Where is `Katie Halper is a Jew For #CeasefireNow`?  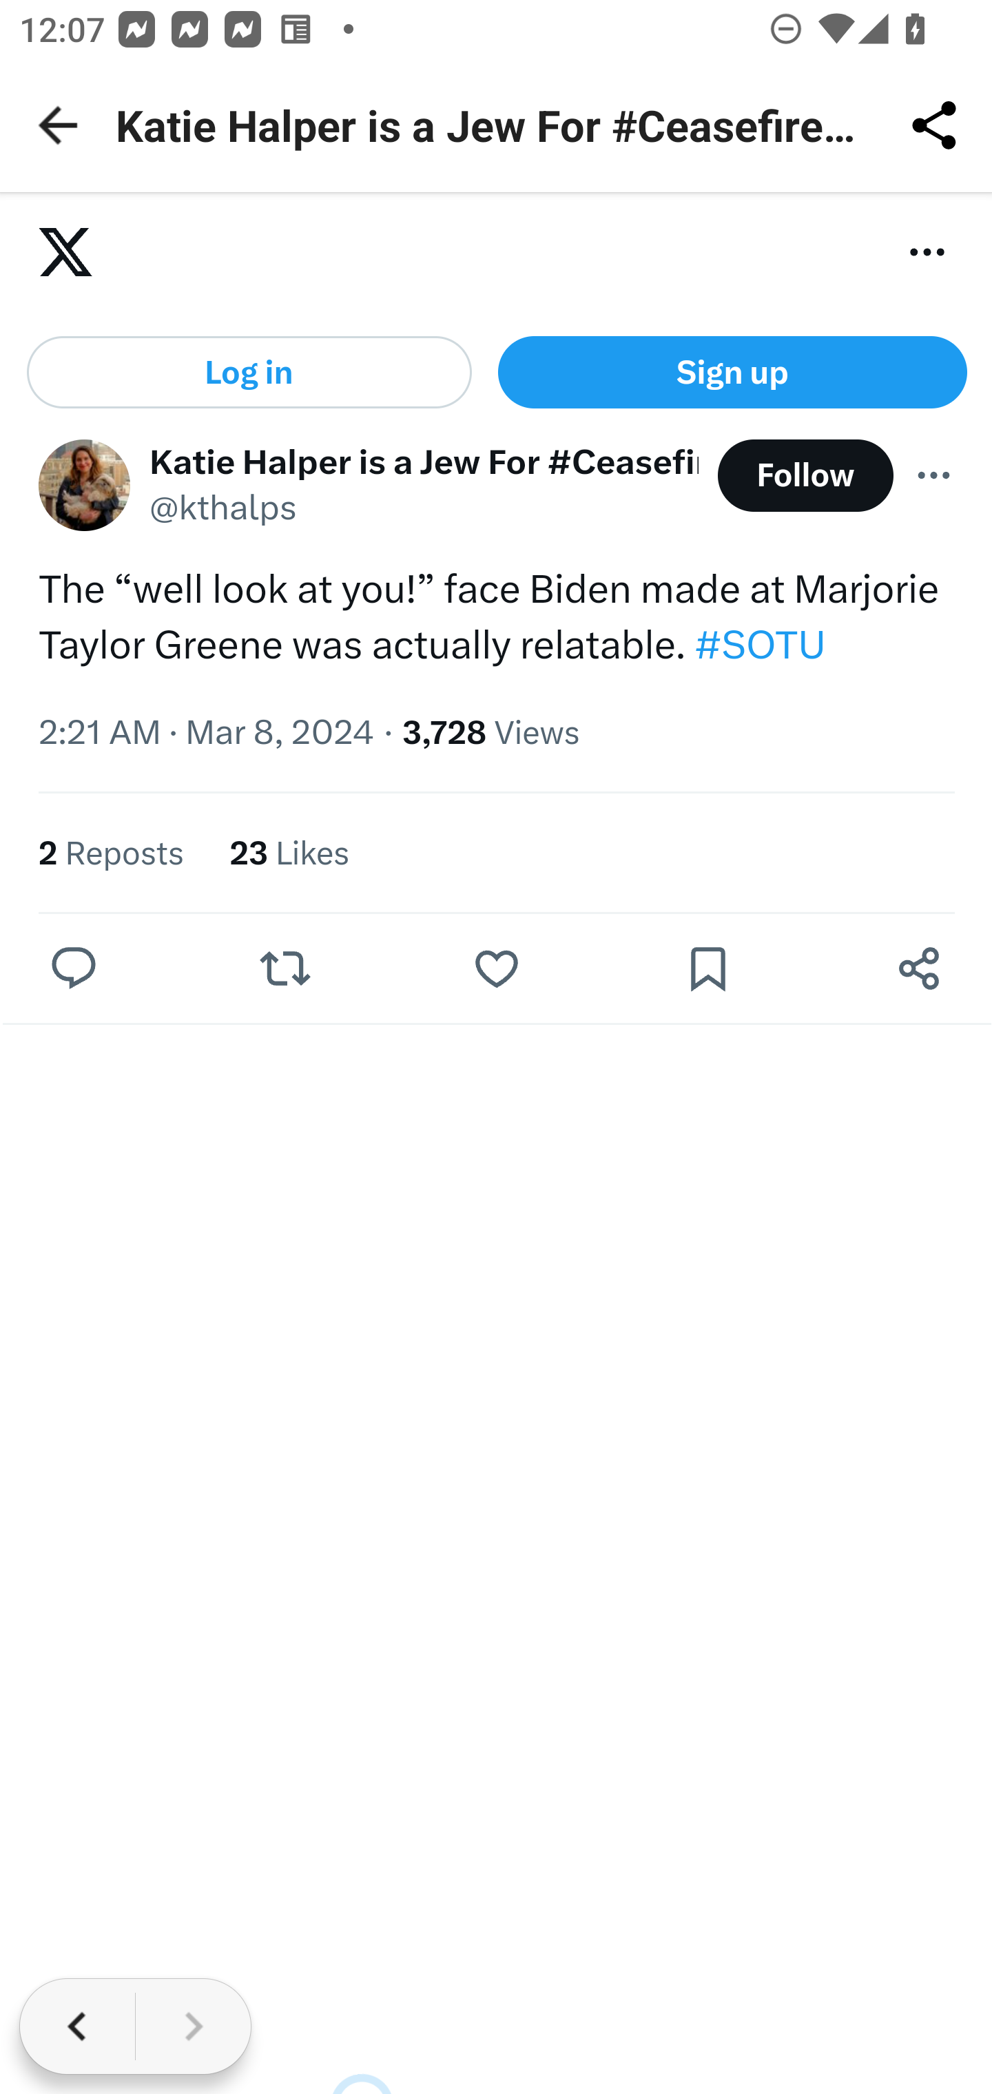
Katie Halper is a Jew For #CeasefireNow is located at coordinates (424, 464).